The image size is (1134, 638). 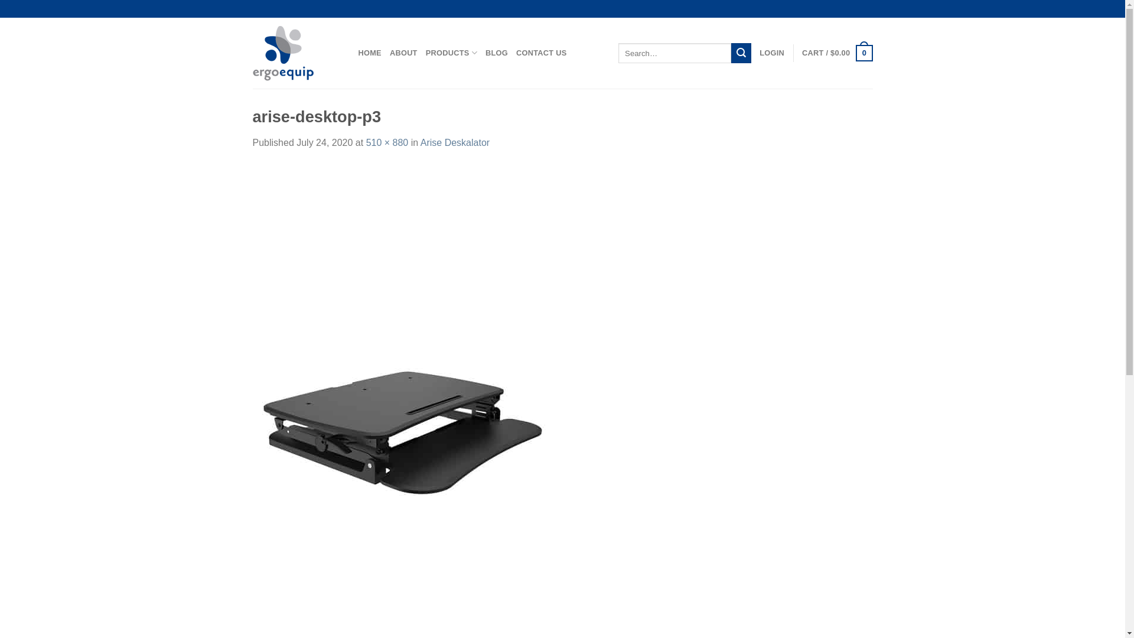 What do you see at coordinates (741, 53) in the screenshot?
I see `Search` at bounding box center [741, 53].